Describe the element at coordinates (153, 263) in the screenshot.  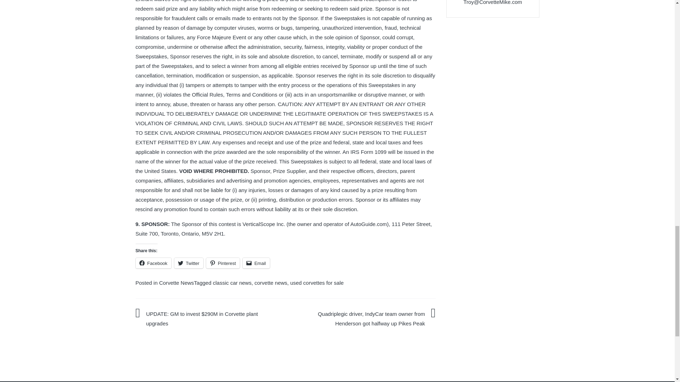
I see `Click to share on Facebook` at that location.